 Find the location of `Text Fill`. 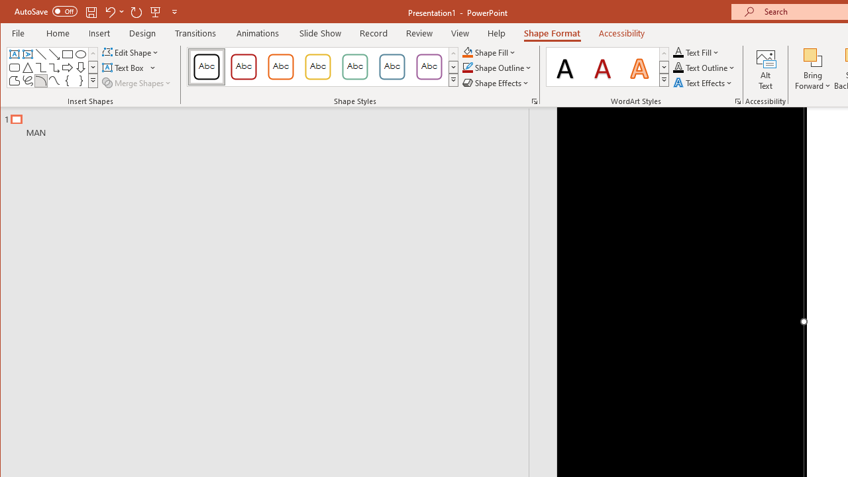

Text Fill is located at coordinates (696, 52).